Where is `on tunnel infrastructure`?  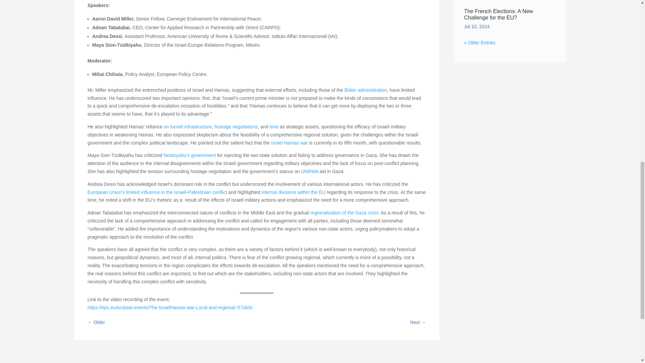
on tunnel infrastructure is located at coordinates (187, 126).